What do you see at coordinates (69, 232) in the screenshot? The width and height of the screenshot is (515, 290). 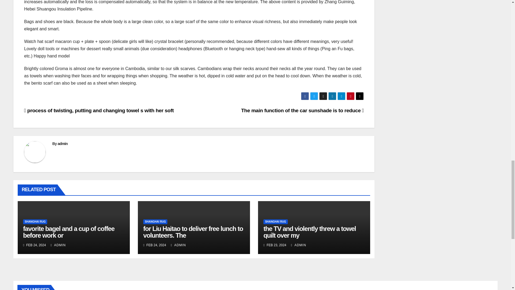 I see `favorite bagel and a cup of coffee before work or` at bounding box center [69, 232].